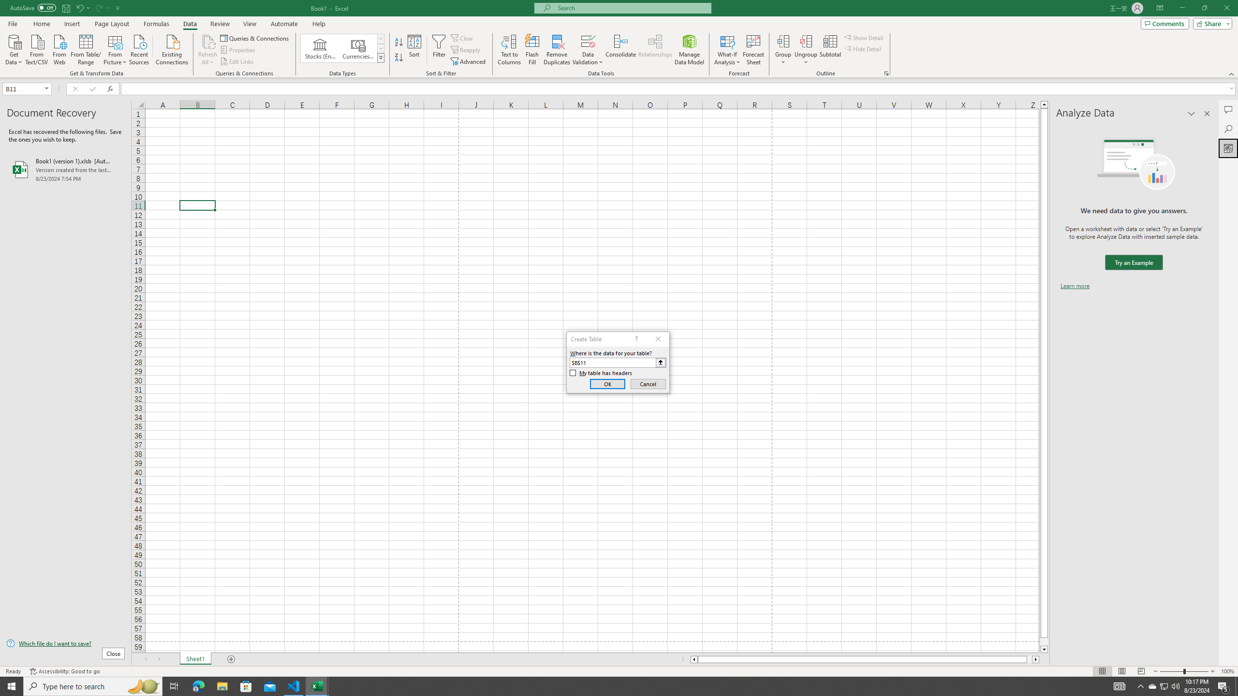 This screenshot has height=696, width=1238. Describe the element at coordinates (381, 58) in the screenshot. I see `Data Types` at that location.